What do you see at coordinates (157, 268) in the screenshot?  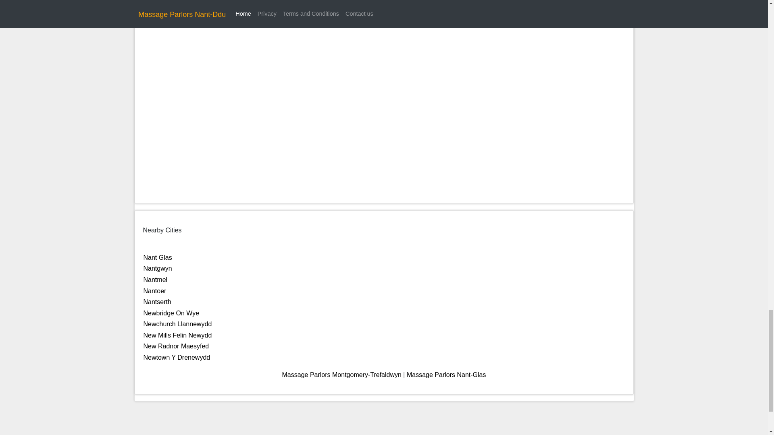 I see `Nantgwyn` at bounding box center [157, 268].